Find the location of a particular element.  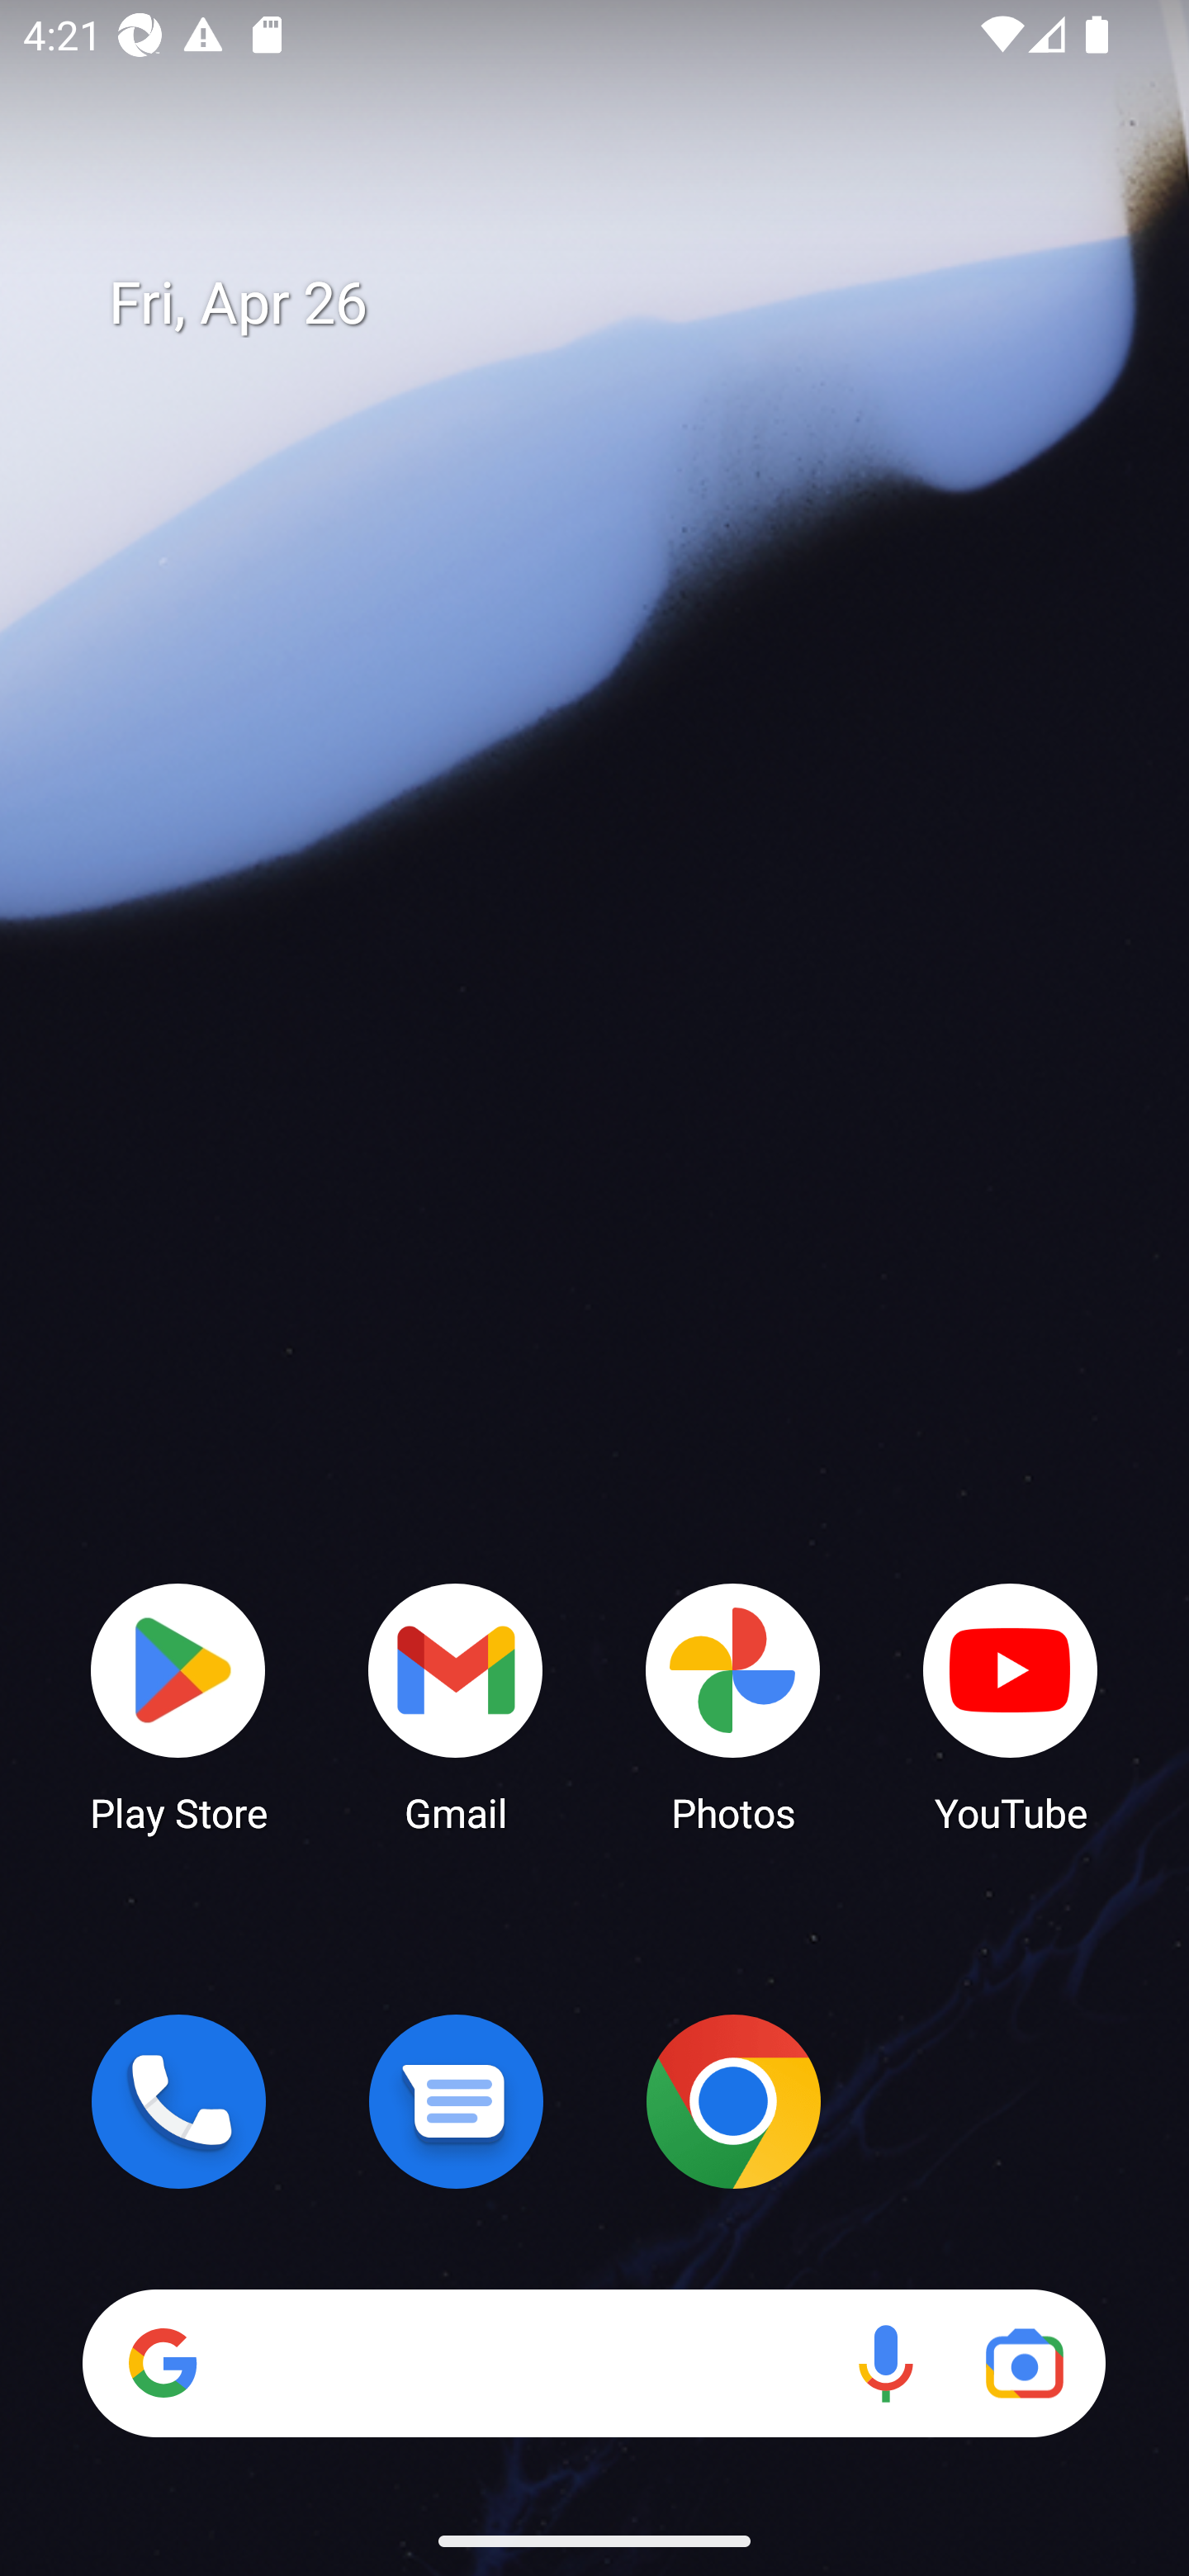

Chrome is located at coordinates (733, 2101).